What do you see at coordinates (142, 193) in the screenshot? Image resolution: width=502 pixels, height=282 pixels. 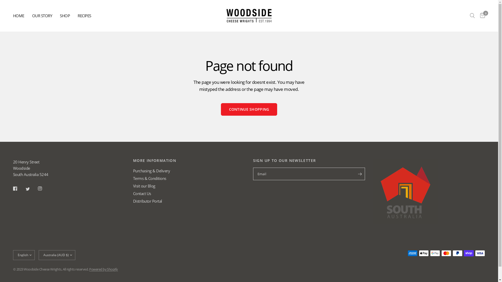 I see `Contact Us` at bounding box center [142, 193].